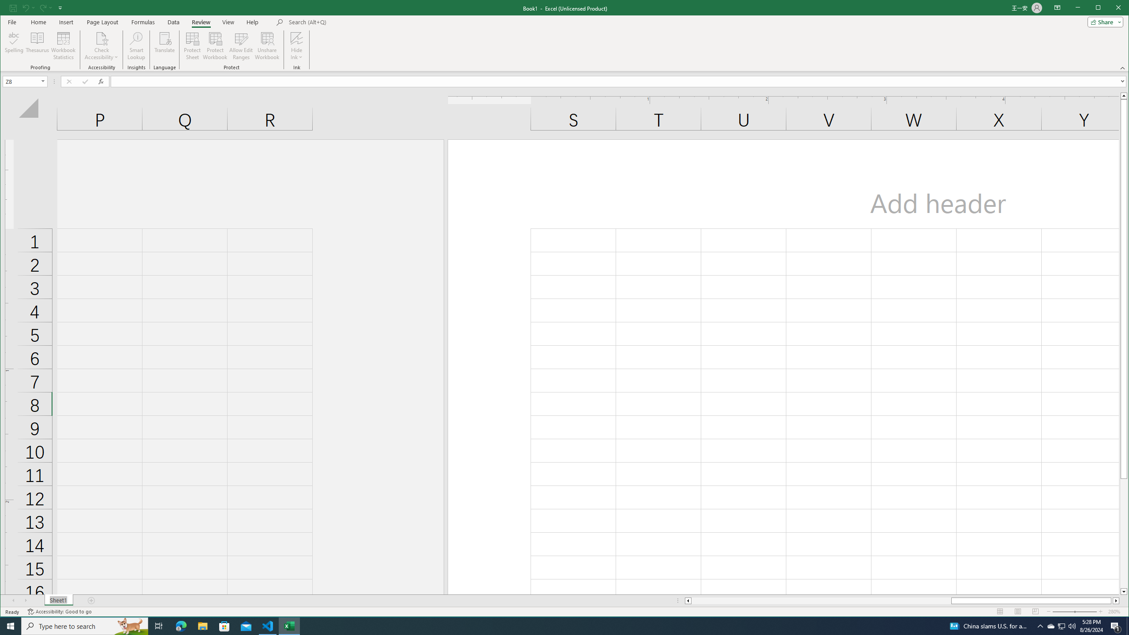 This screenshot has height=635, width=1129. Describe the element at coordinates (557, 626) in the screenshot. I see `Running applications` at that location.